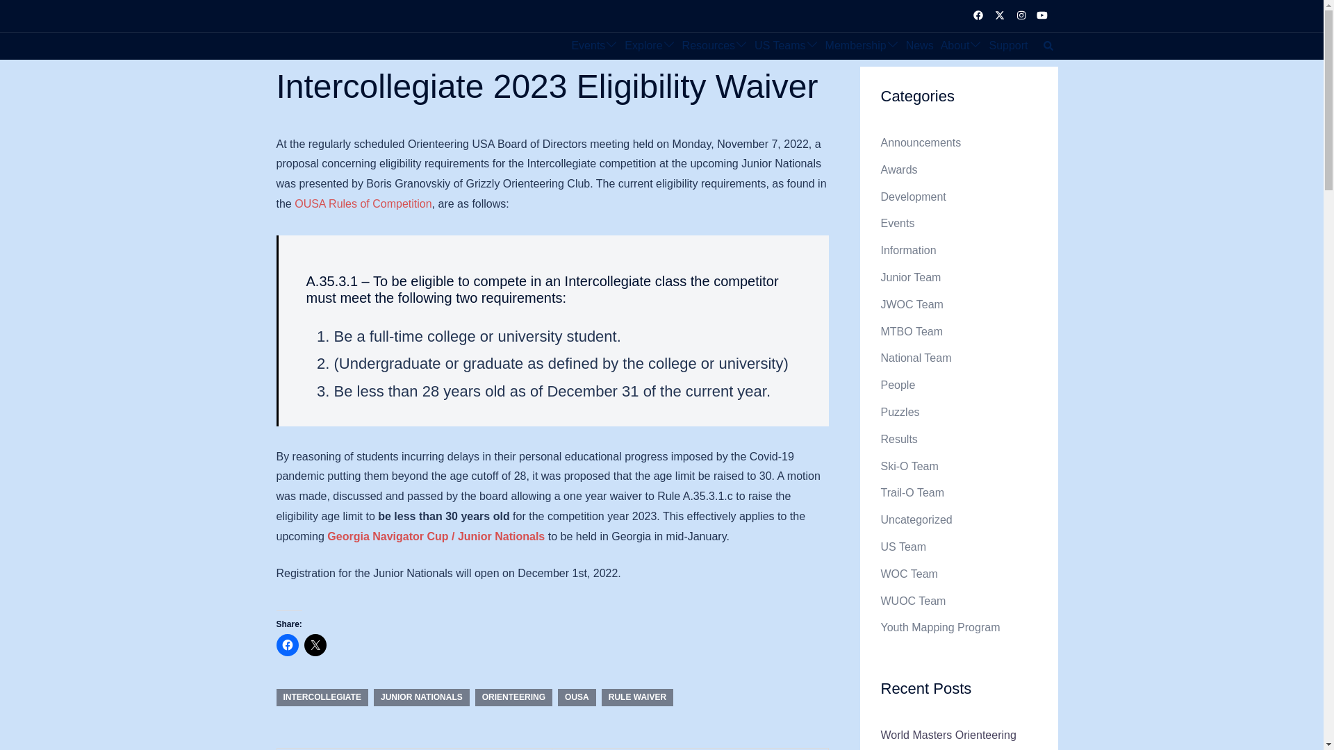 The height and width of the screenshot is (750, 1334). What do you see at coordinates (315, 644) in the screenshot?
I see `Click to share on X` at bounding box center [315, 644].